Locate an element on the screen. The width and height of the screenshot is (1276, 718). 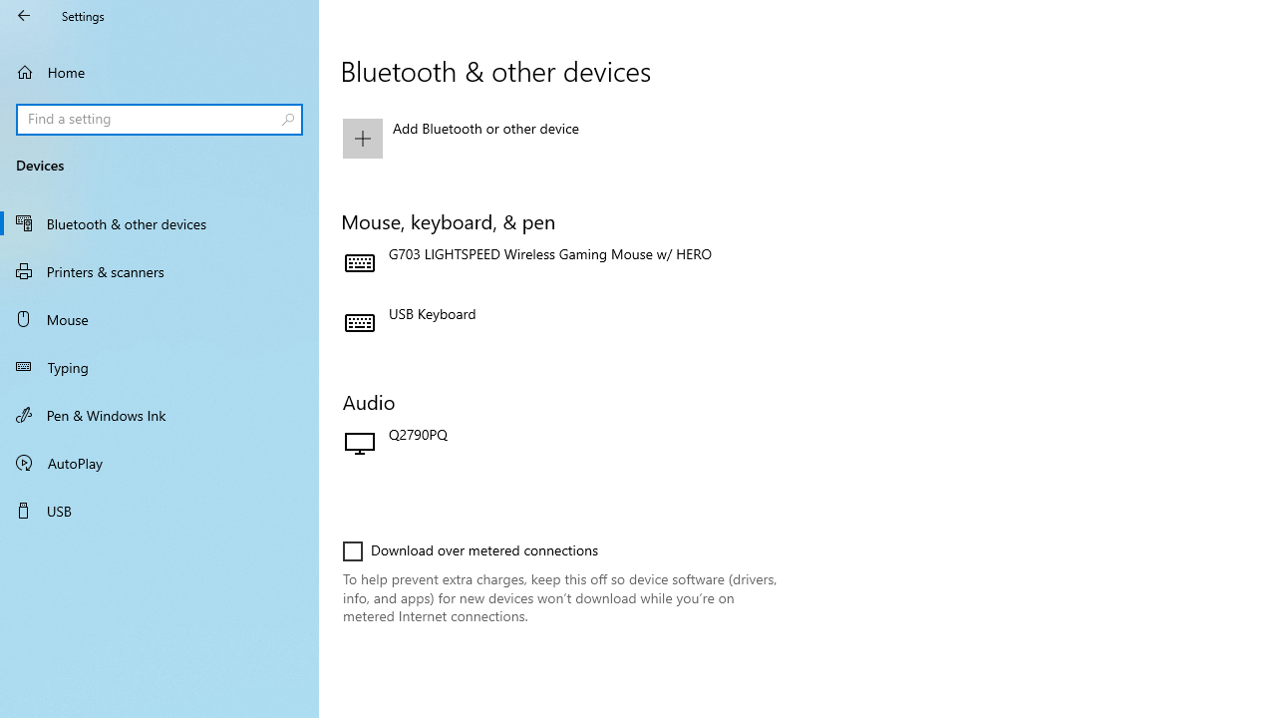
USB is located at coordinates (159, 511).